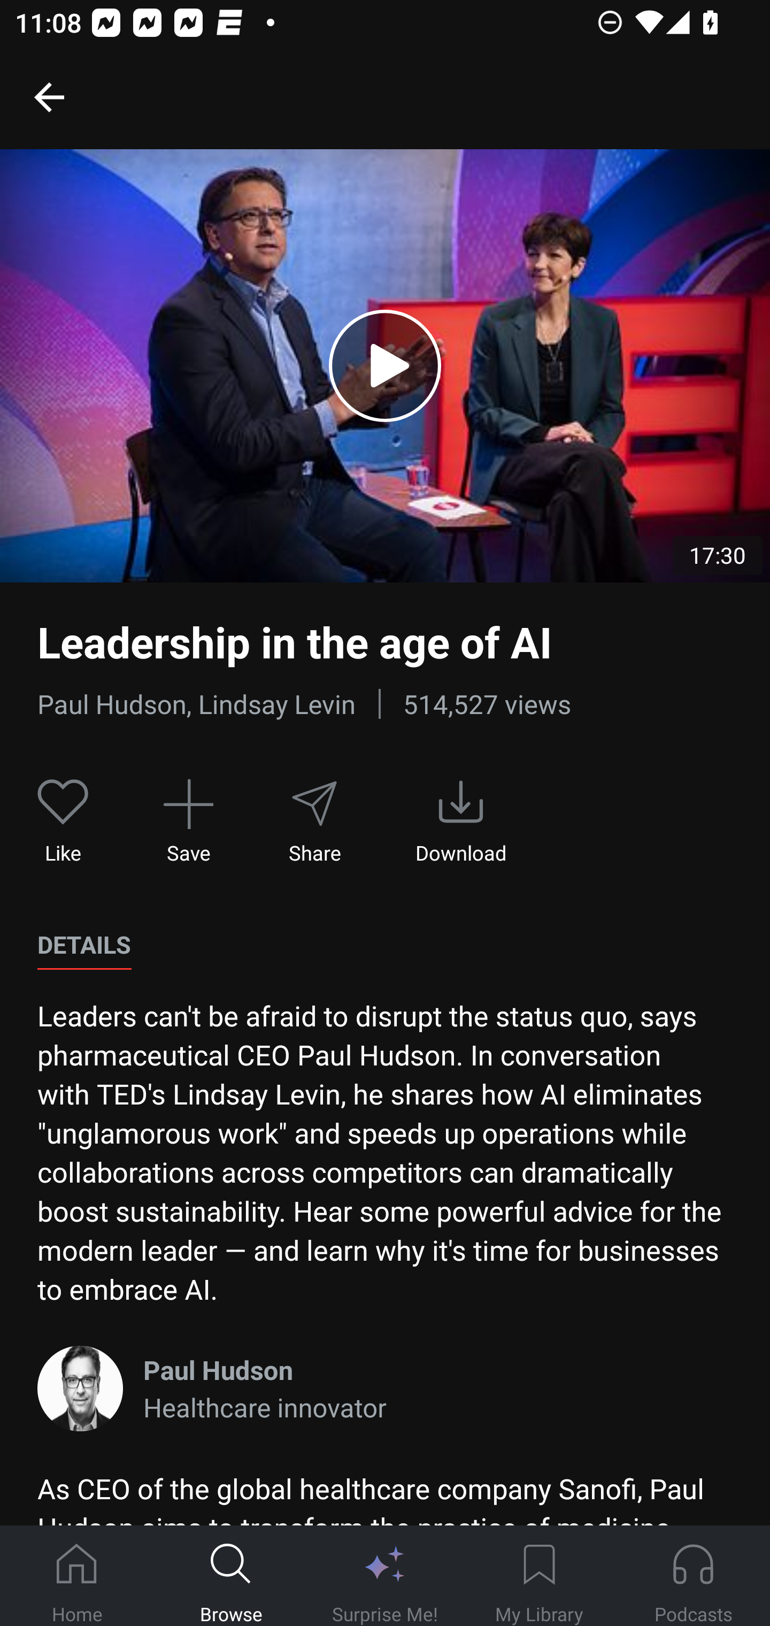 The width and height of the screenshot is (770, 1626). I want to click on Download, so click(461, 823).